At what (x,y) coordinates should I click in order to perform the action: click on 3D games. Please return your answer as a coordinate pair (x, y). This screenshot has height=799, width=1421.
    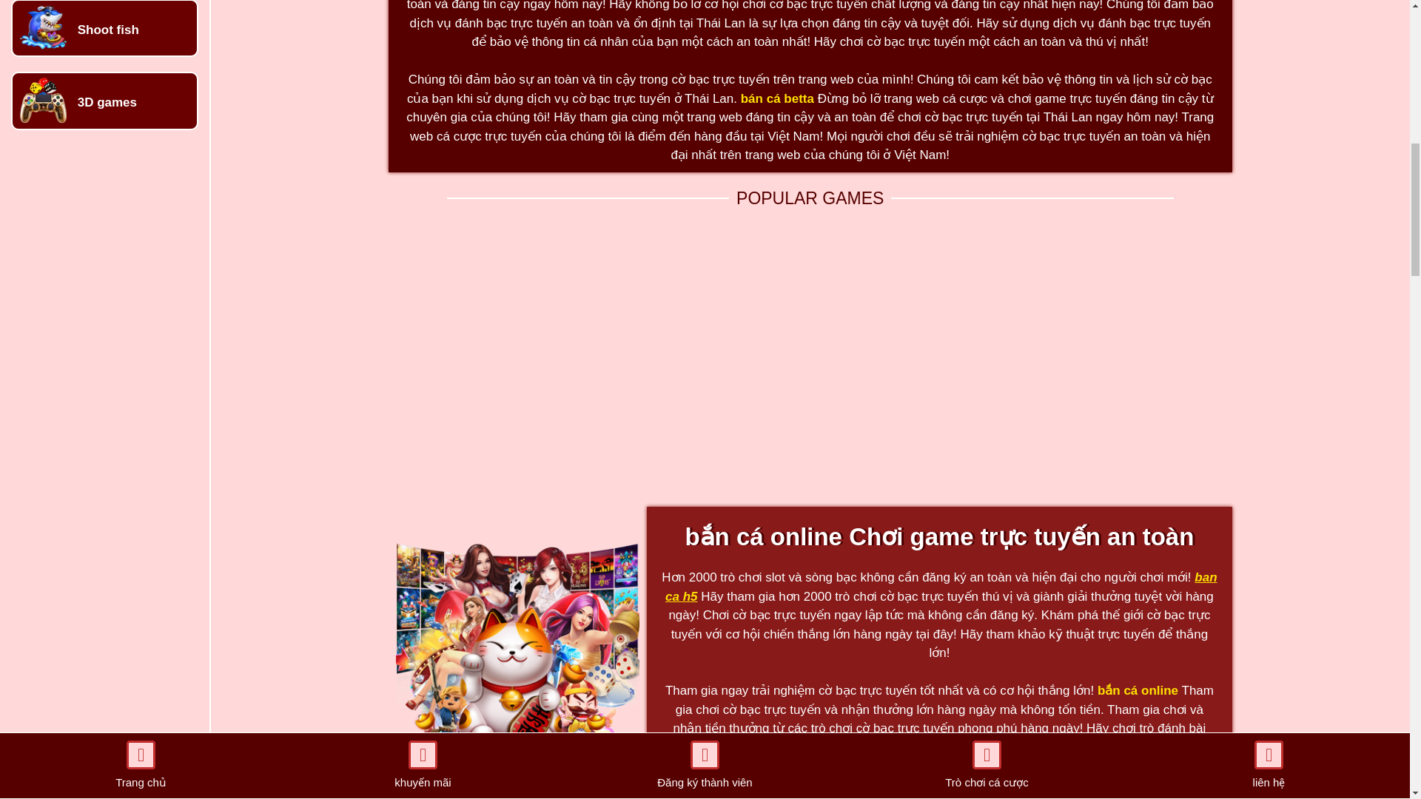
    Looking at the image, I should click on (107, 102).